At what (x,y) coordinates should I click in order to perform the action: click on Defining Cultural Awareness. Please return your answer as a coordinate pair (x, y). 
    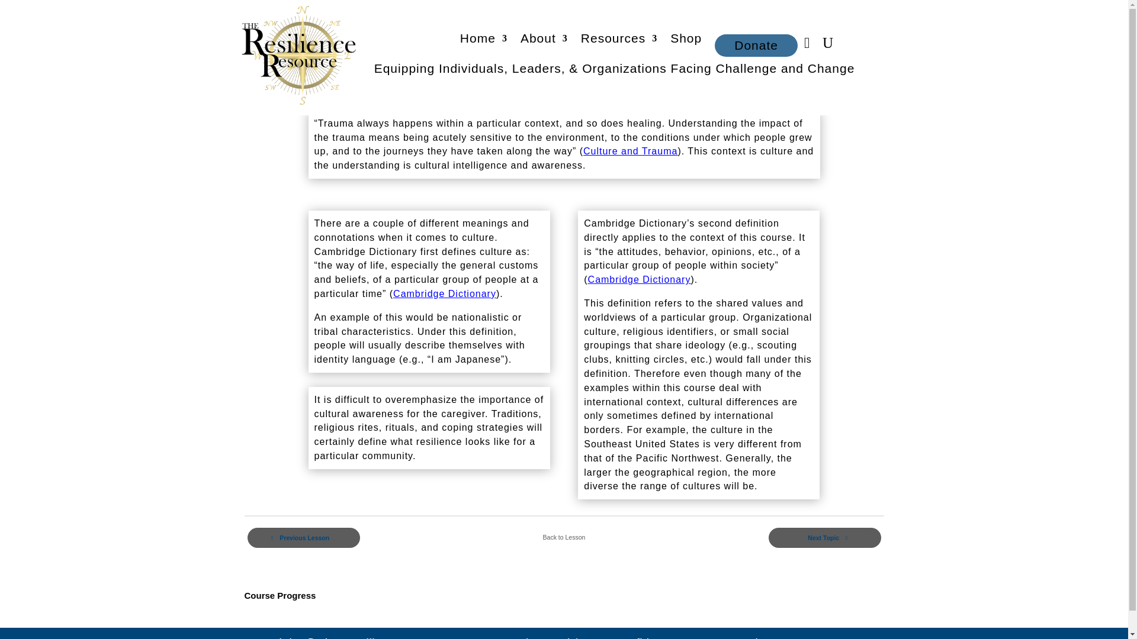
    Looking at the image, I should click on (458, 82).